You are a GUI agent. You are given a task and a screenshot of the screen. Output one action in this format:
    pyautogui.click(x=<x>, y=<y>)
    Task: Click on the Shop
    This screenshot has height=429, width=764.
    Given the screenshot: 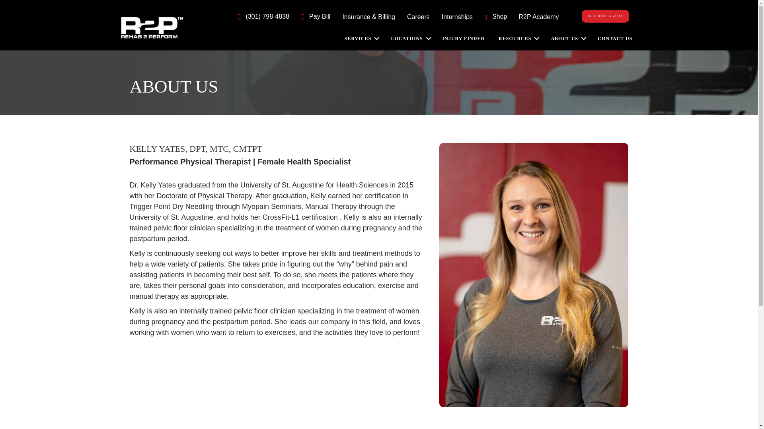 What is the action you would take?
    pyautogui.click(x=496, y=17)
    